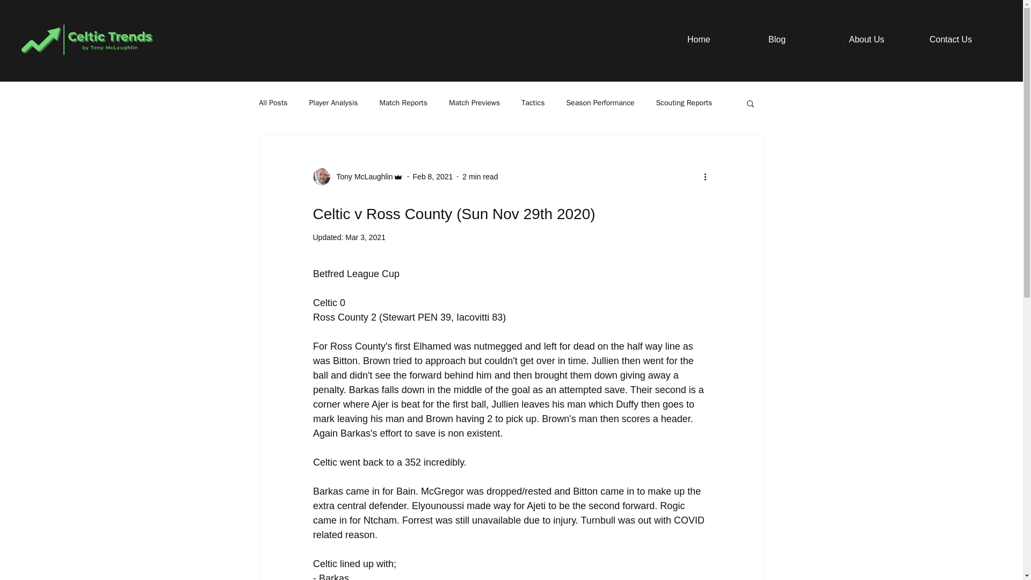 The height and width of the screenshot is (580, 1031). What do you see at coordinates (333, 103) in the screenshot?
I see `Player Analysis` at bounding box center [333, 103].